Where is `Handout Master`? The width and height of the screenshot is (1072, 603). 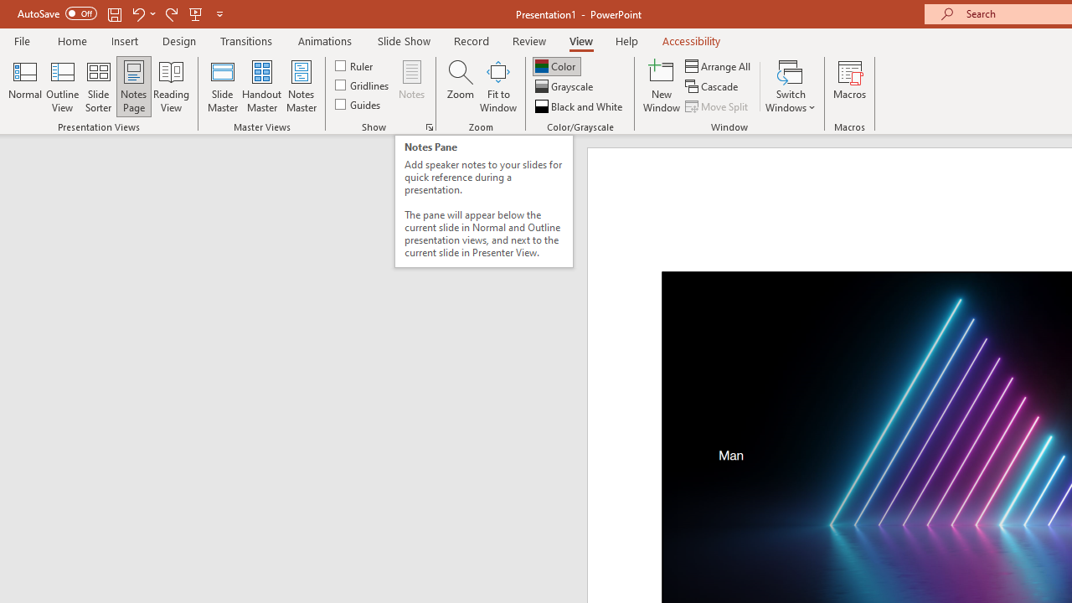 Handout Master is located at coordinates (261, 85).